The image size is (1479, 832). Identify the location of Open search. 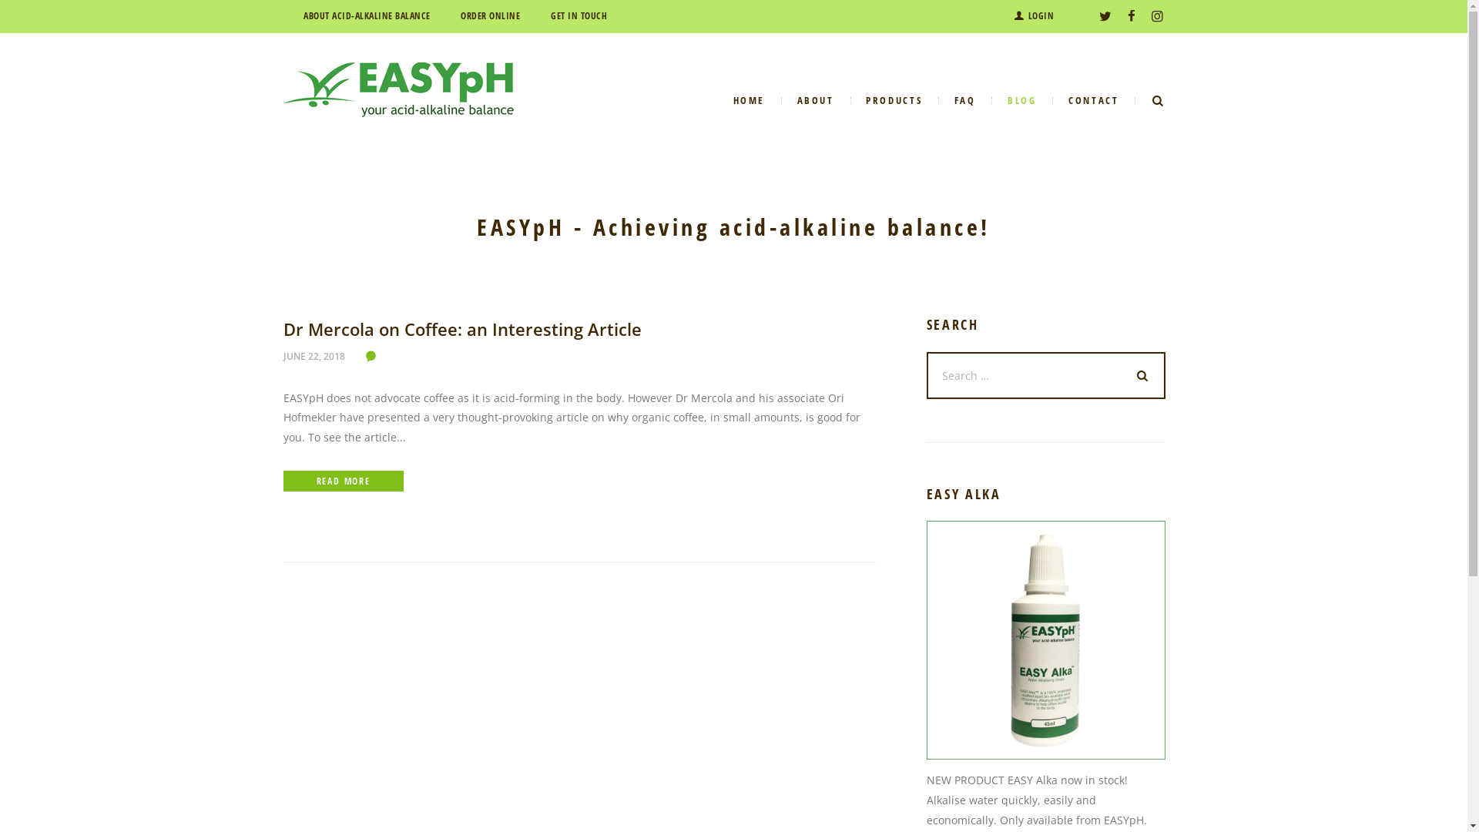
(1159, 101).